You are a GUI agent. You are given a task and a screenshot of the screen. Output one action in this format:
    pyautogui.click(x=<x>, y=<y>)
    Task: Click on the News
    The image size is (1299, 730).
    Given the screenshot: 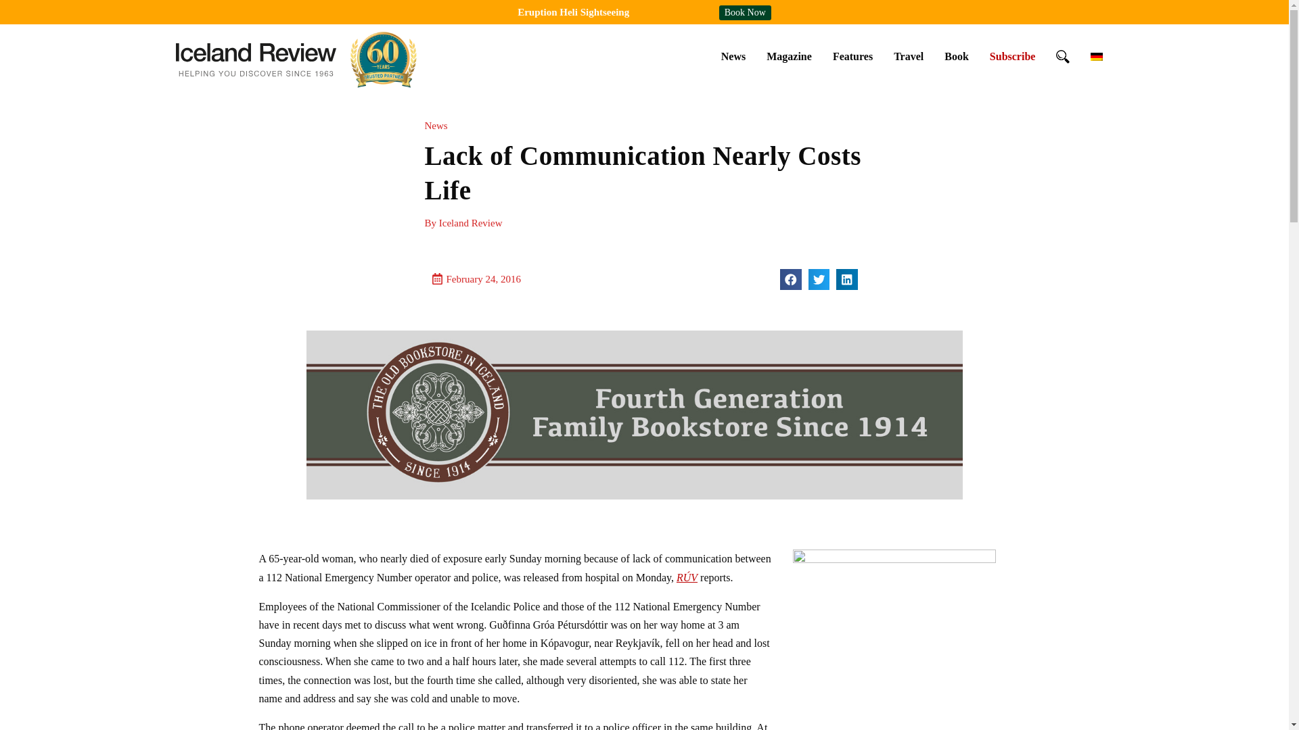 What is the action you would take?
    pyautogui.click(x=733, y=56)
    